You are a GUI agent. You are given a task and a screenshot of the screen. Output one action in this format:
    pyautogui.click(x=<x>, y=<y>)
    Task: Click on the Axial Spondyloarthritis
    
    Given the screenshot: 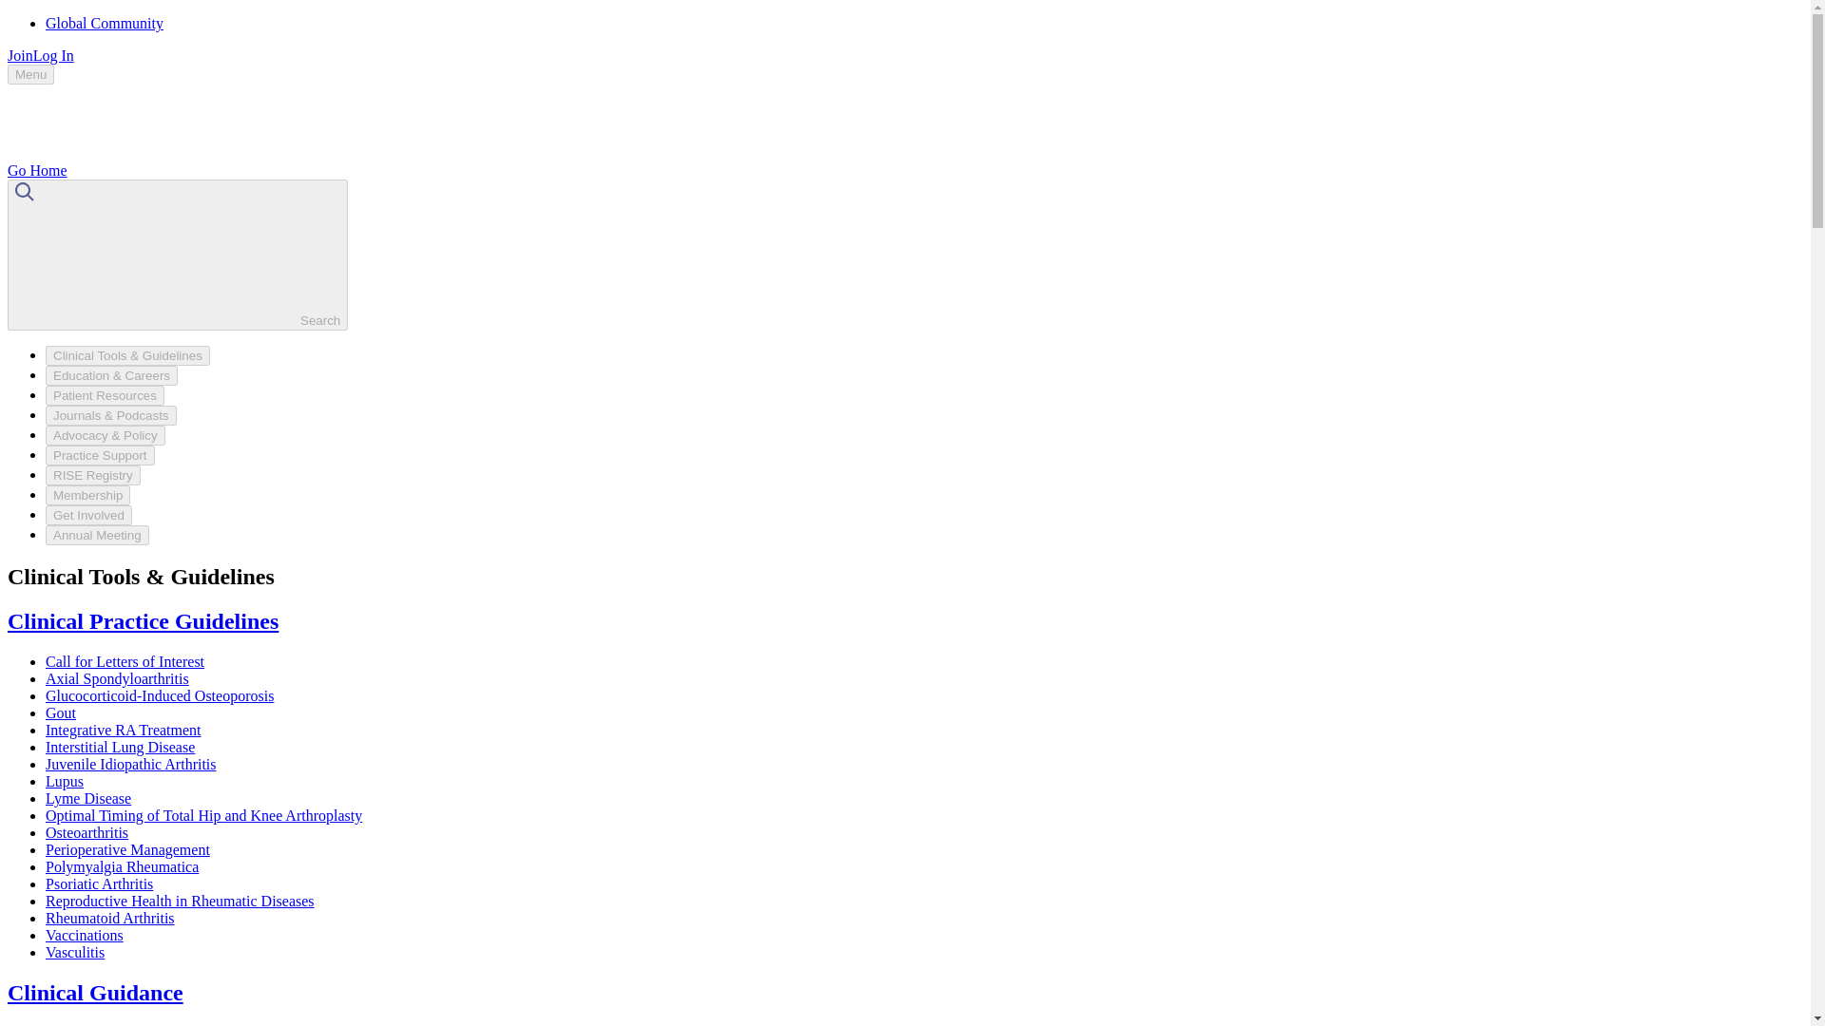 What is the action you would take?
    pyautogui.click(x=118, y=678)
    